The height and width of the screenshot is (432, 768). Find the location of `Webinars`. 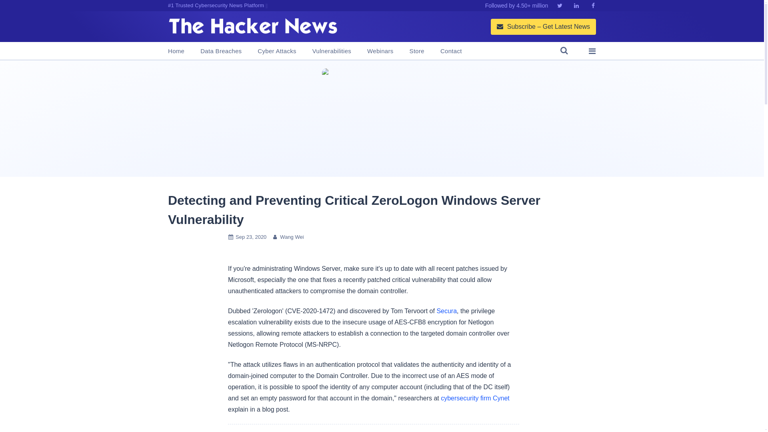

Webinars is located at coordinates (380, 51).